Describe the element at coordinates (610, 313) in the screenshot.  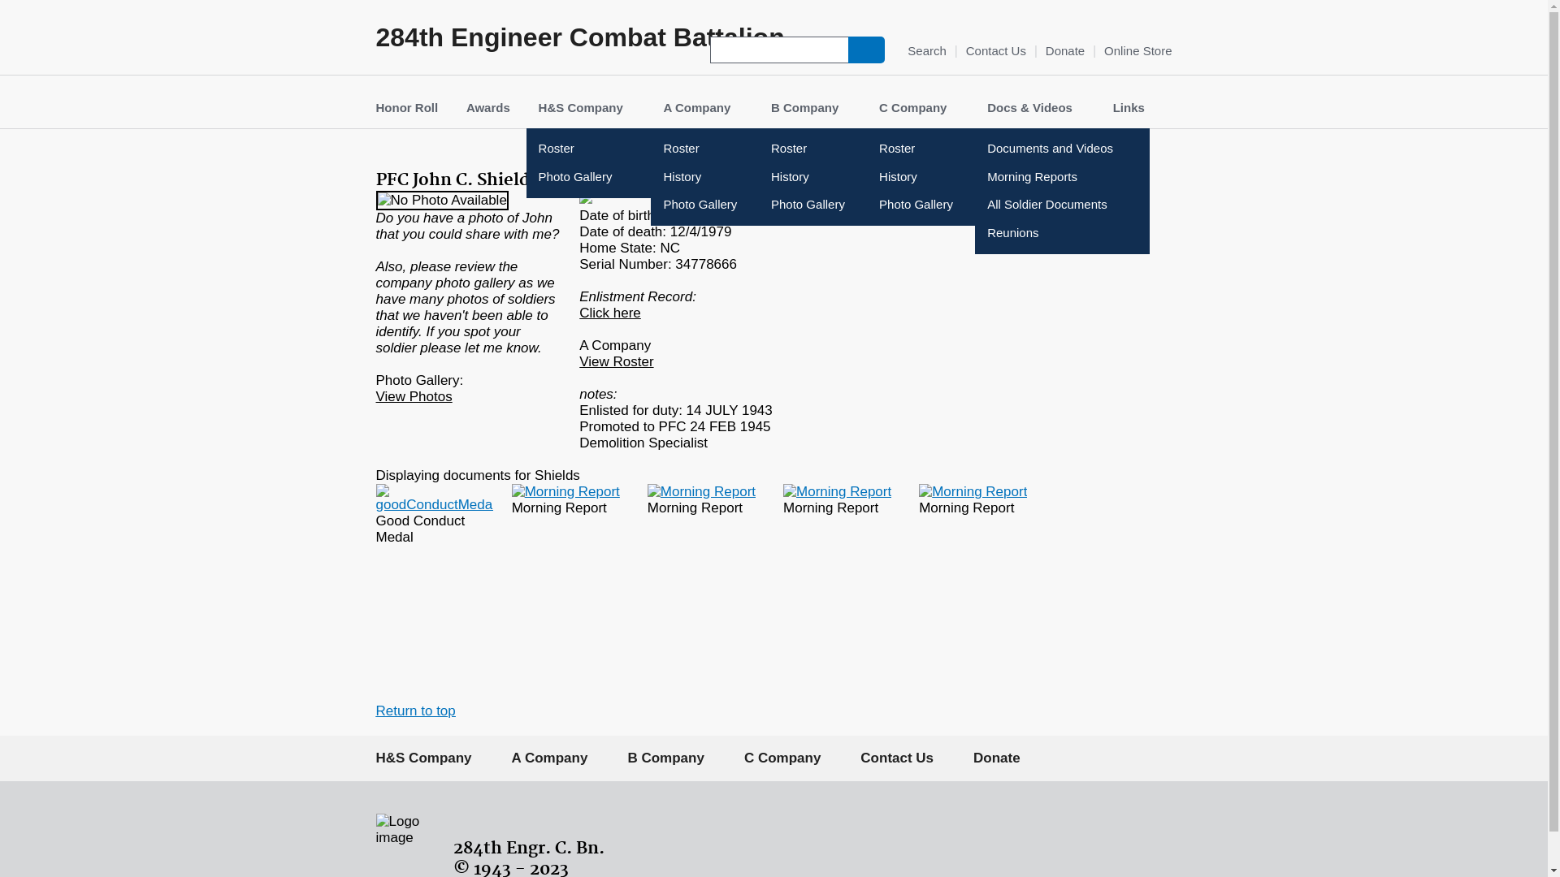
I see `Click here` at that location.